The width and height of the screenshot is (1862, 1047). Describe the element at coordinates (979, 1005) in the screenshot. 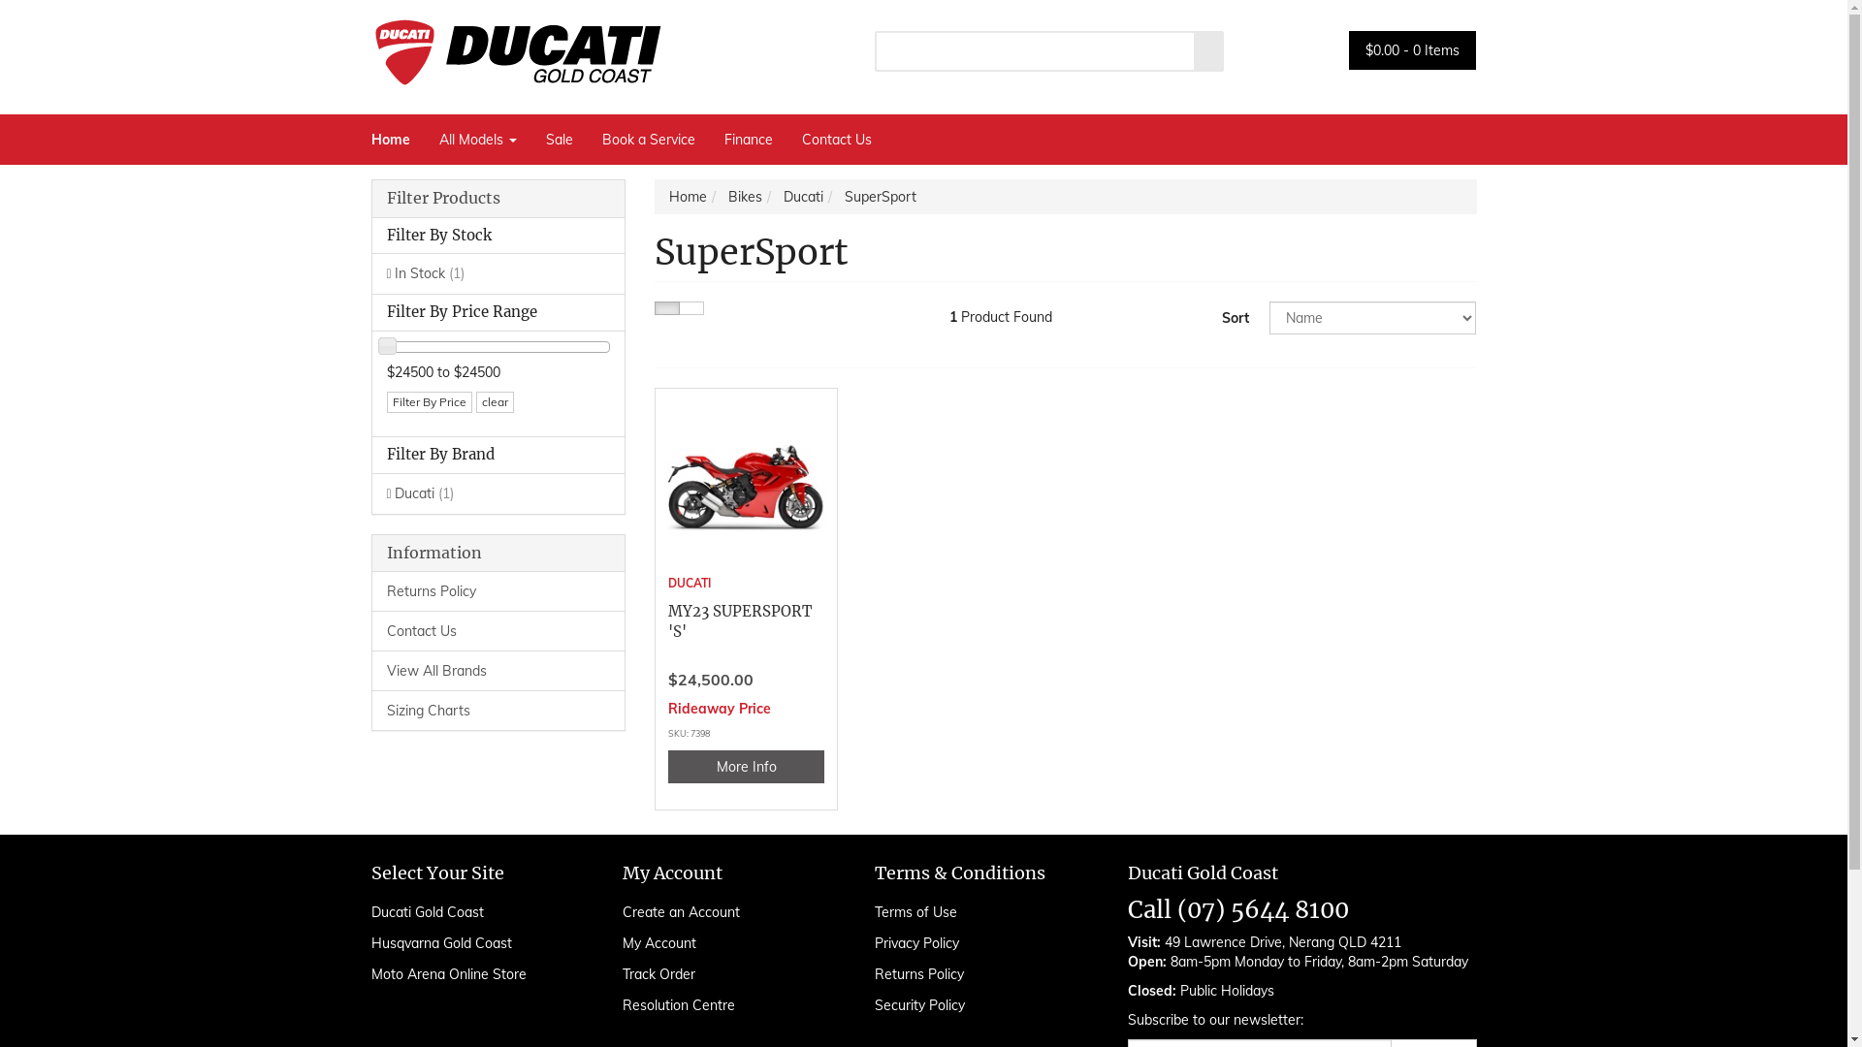

I see `Security Policy` at that location.